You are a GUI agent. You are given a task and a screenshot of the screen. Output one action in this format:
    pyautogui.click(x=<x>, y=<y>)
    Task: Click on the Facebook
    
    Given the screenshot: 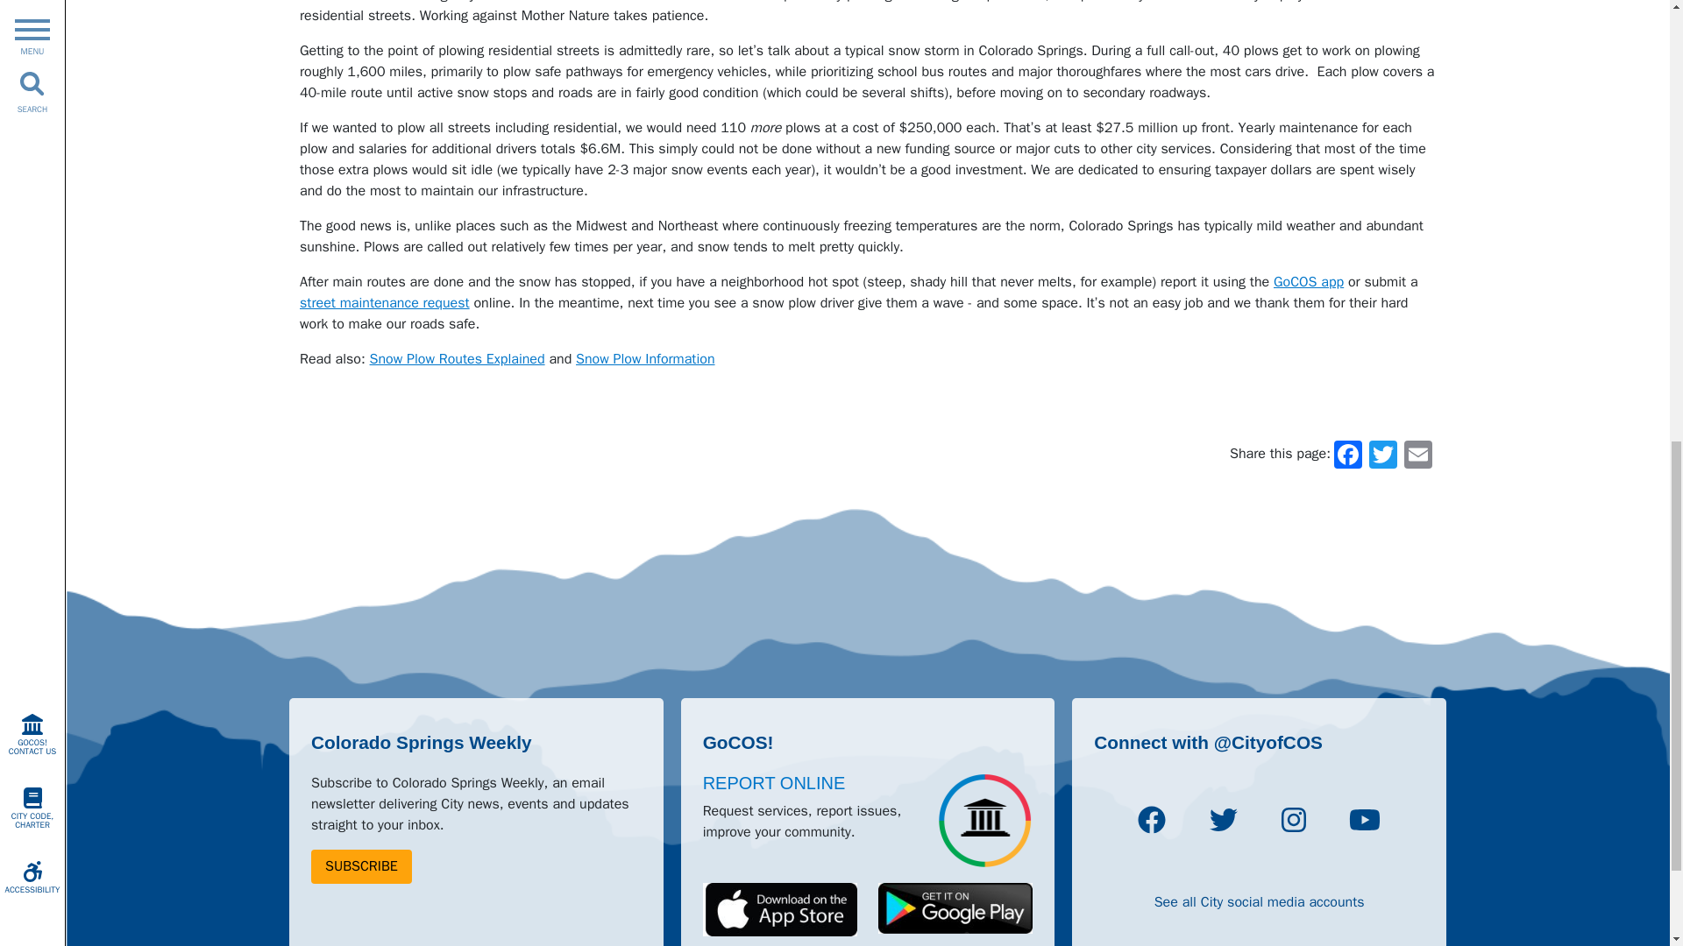 What is the action you would take?
    pyautogui.click(x=1152, y=820)
    